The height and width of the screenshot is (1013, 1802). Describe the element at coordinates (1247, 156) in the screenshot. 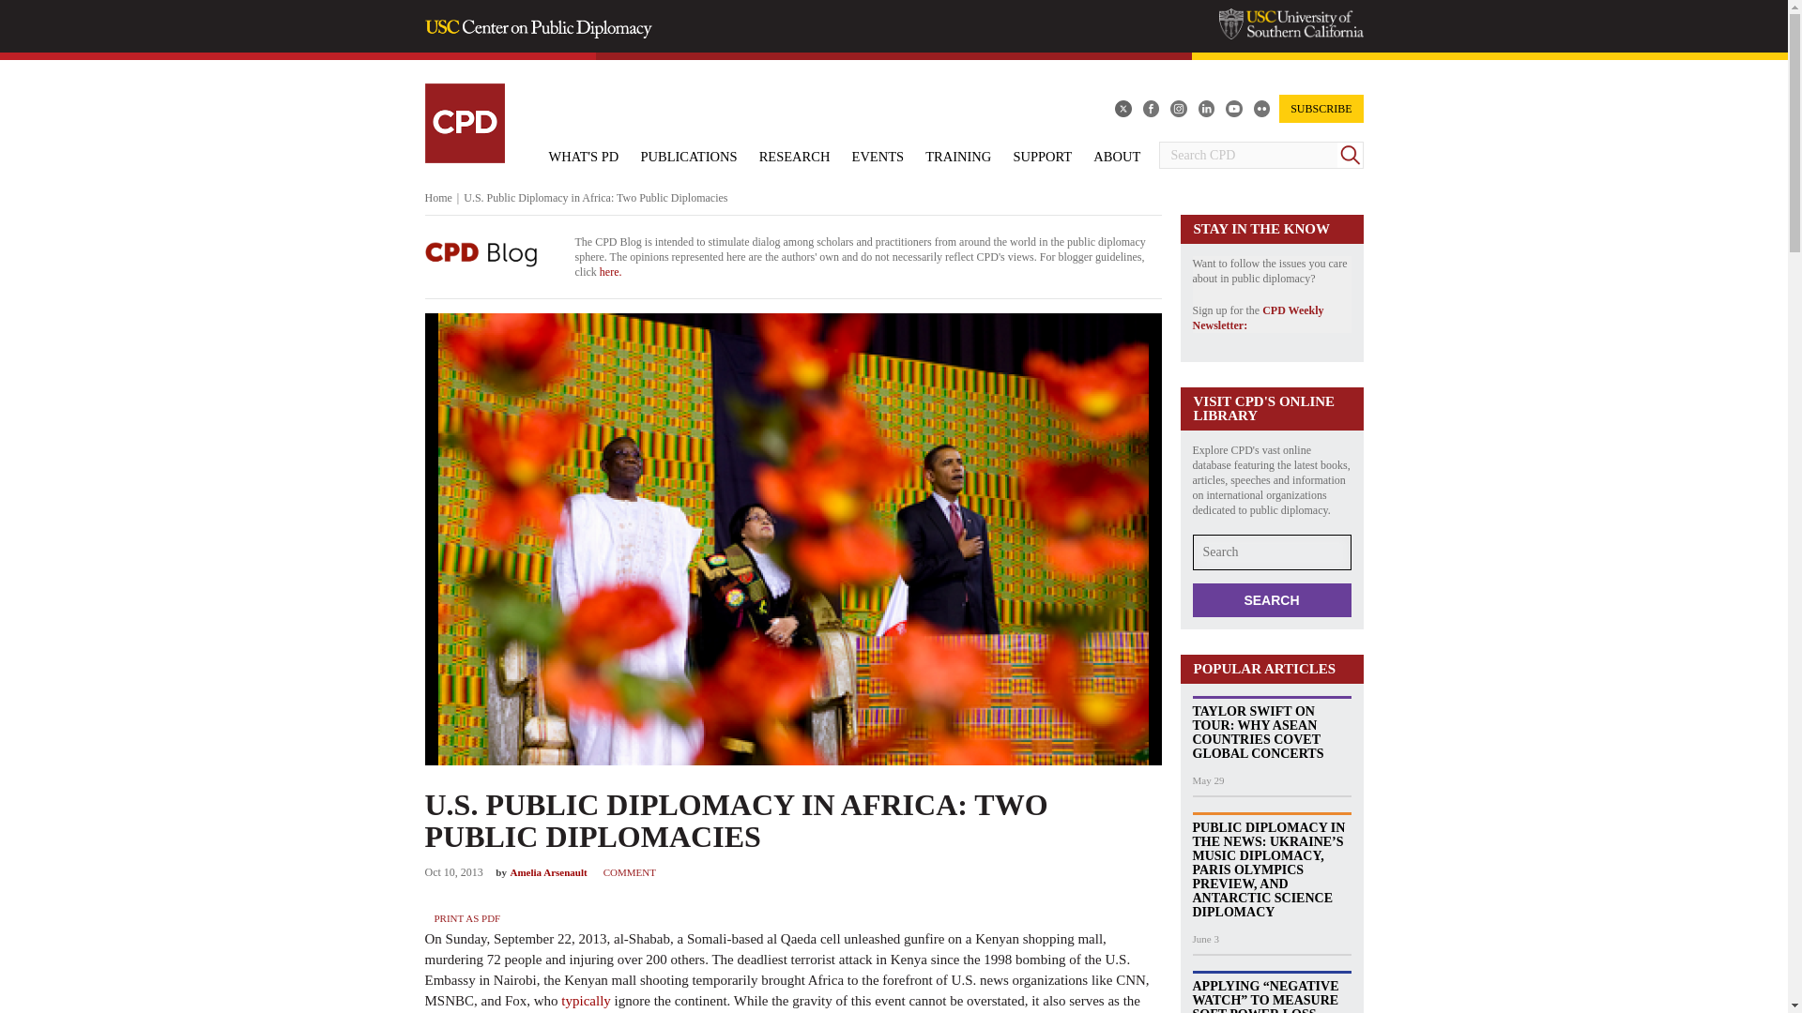

I see `Search CPD` at that location.